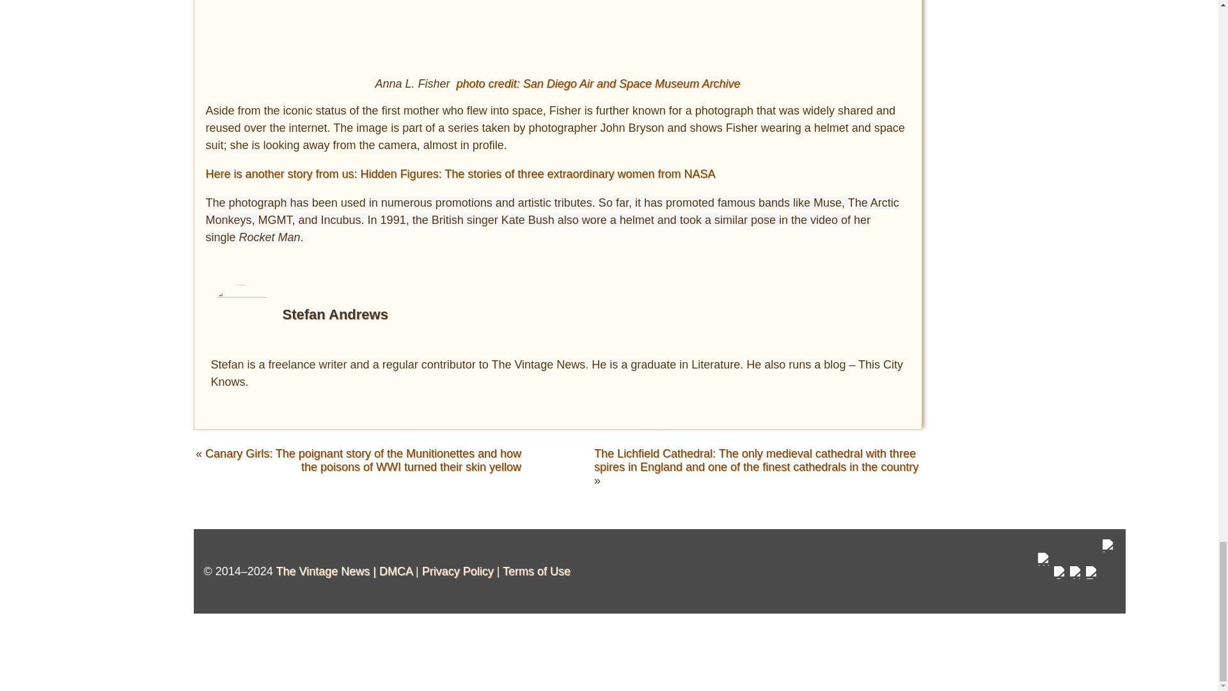  What do you see at coordinates (1076, 584) in the screenshot?
I see `Abandoned Spaces` at bounding box center [1076, 584].